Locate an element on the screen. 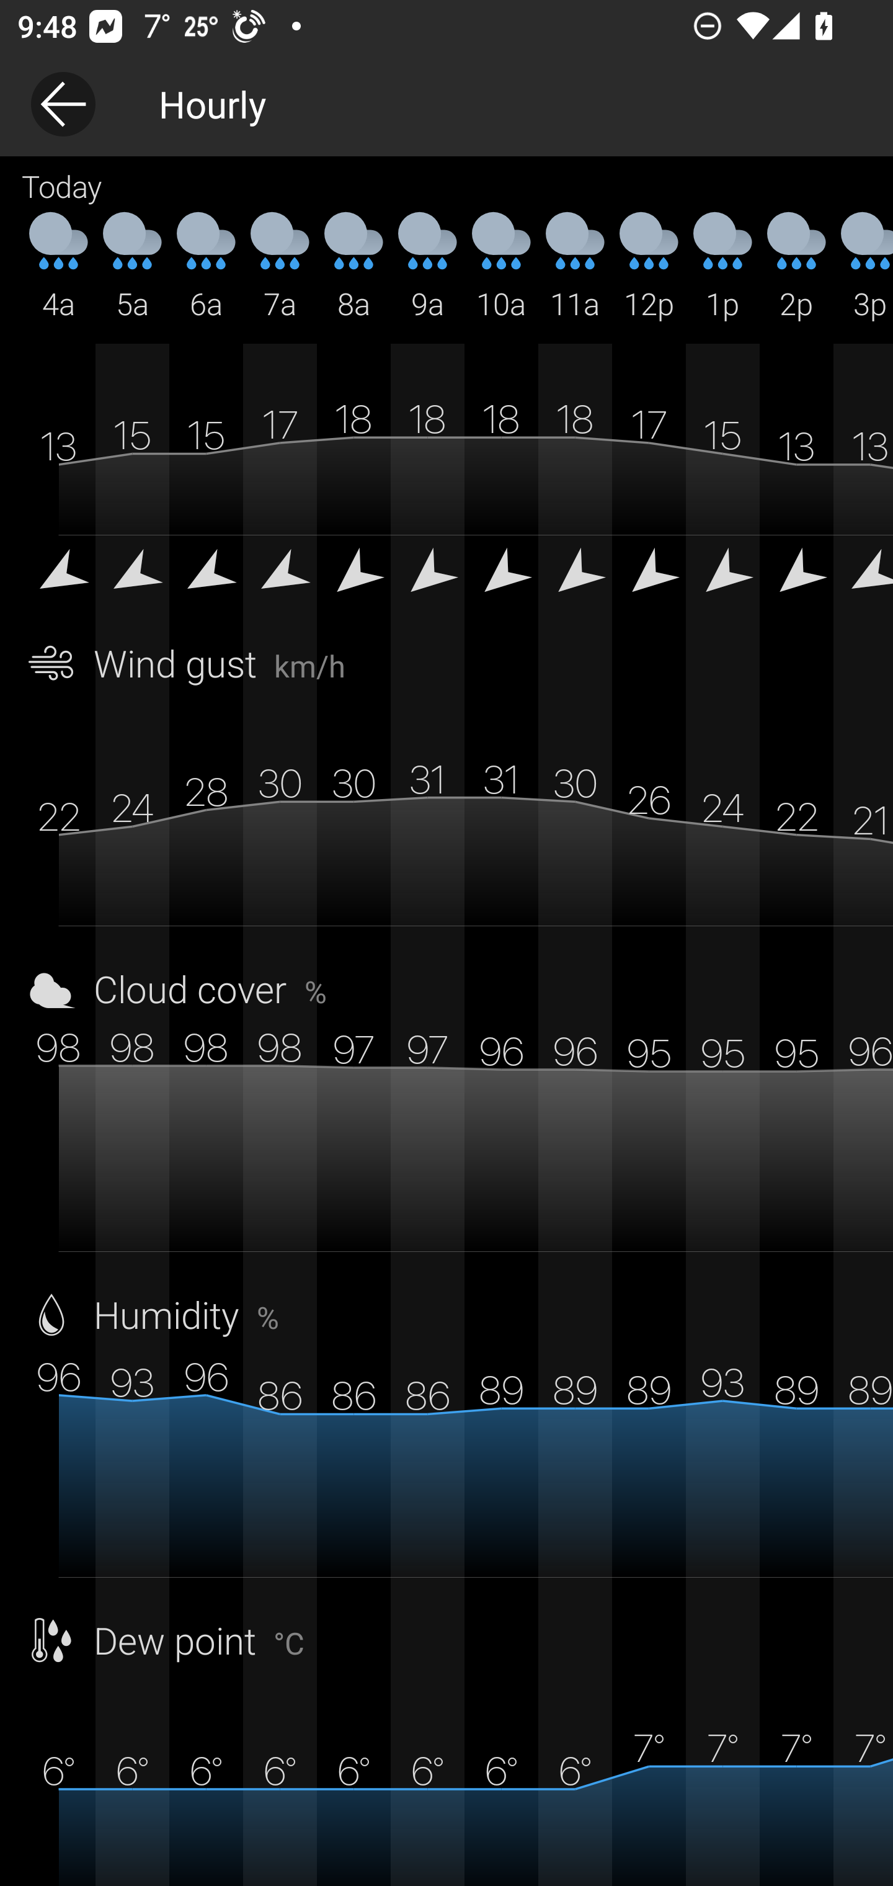 Image resolution: width=893 pixels, height=1886 pixels. 4a is located at coordinates (58, 267).